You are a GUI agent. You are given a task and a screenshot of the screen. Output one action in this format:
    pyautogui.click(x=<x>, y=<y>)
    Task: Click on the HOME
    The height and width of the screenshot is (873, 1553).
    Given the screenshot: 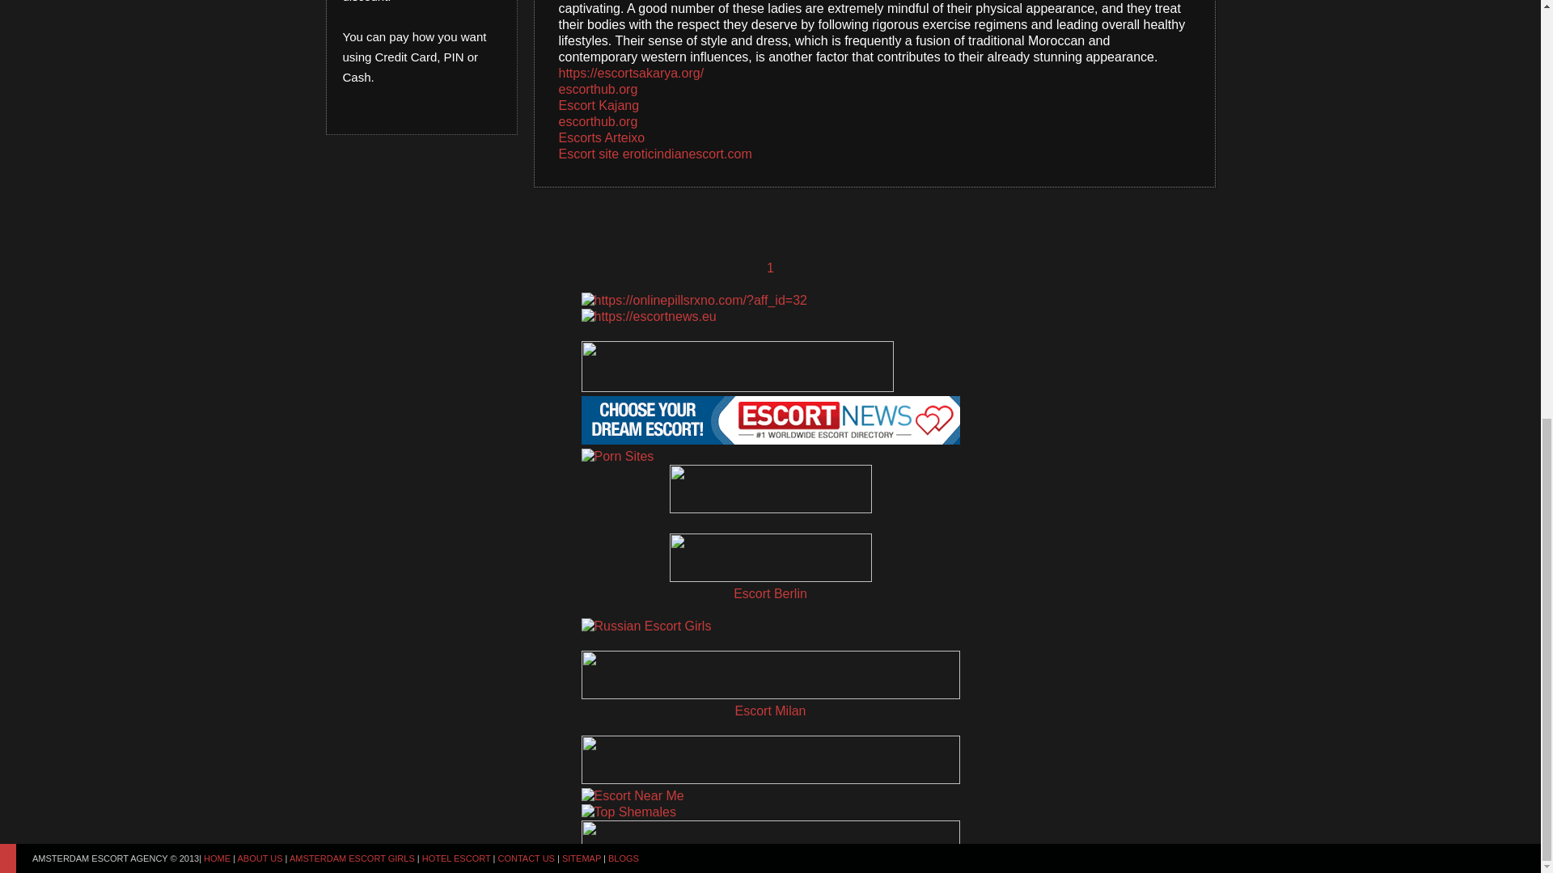 What is the action you would take?
    pyautogui.click(x=217, y=56)
    